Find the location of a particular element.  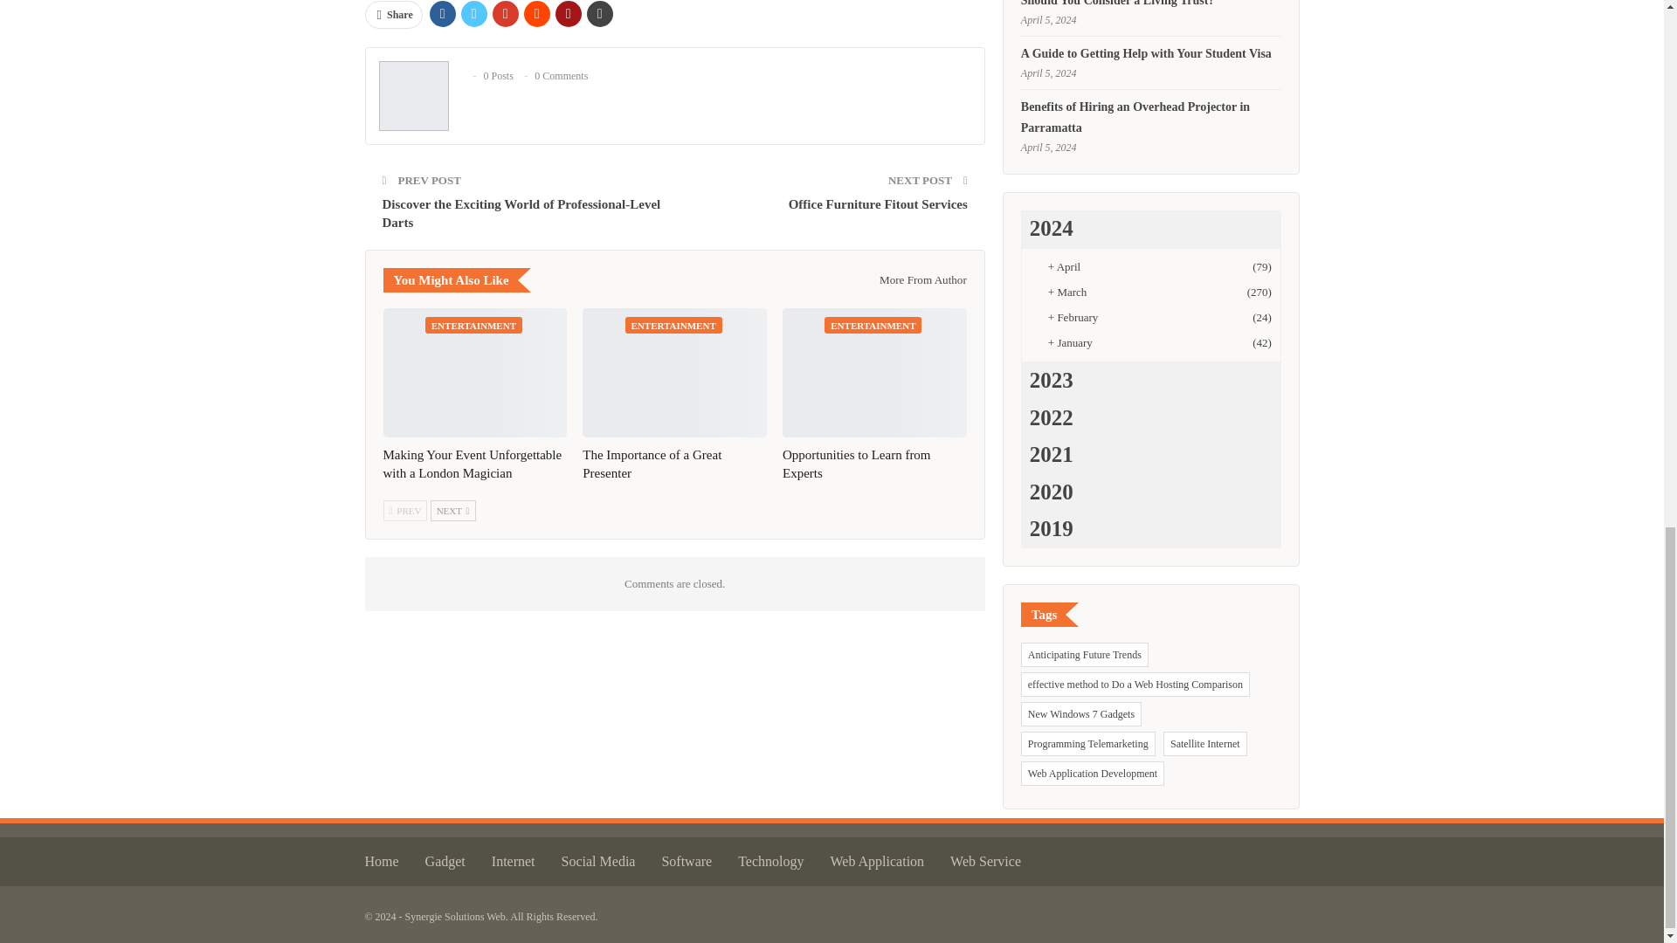

Opportunities to Learn from Experts is located at coordinates (856, 464).